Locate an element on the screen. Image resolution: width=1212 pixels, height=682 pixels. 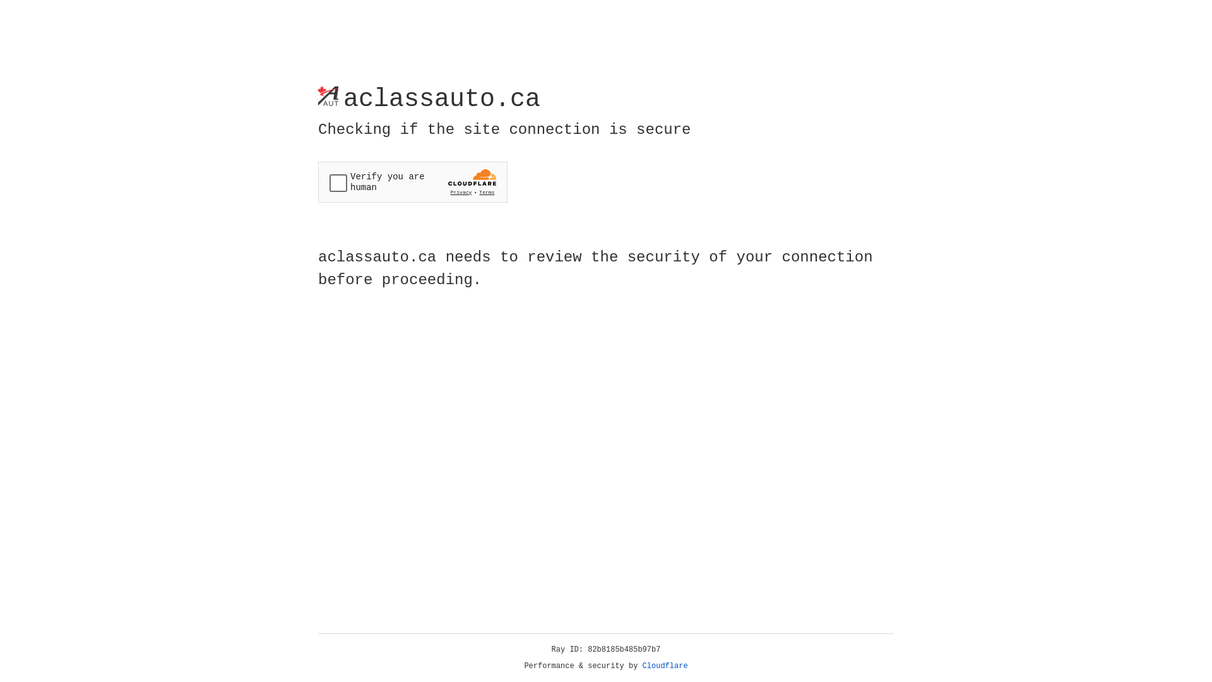
Cloudflare is located at coordinates (665, 666).